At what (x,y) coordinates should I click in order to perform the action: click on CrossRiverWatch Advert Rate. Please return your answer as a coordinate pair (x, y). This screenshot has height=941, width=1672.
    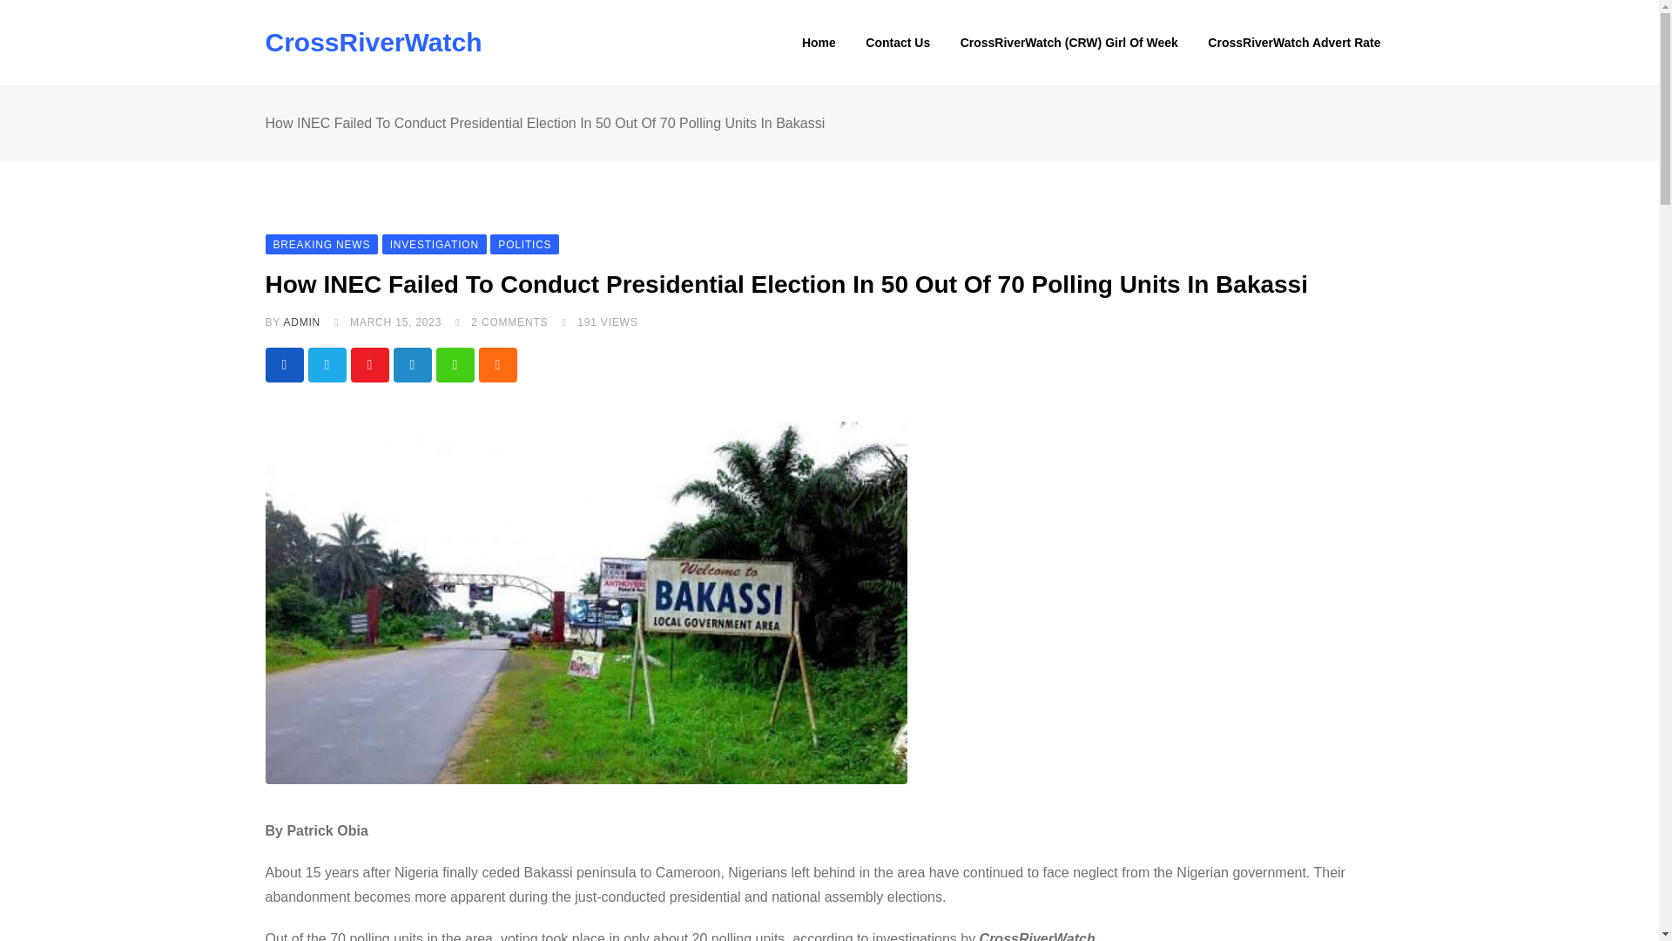
    Looking at the image, I should click on (1294, 43).